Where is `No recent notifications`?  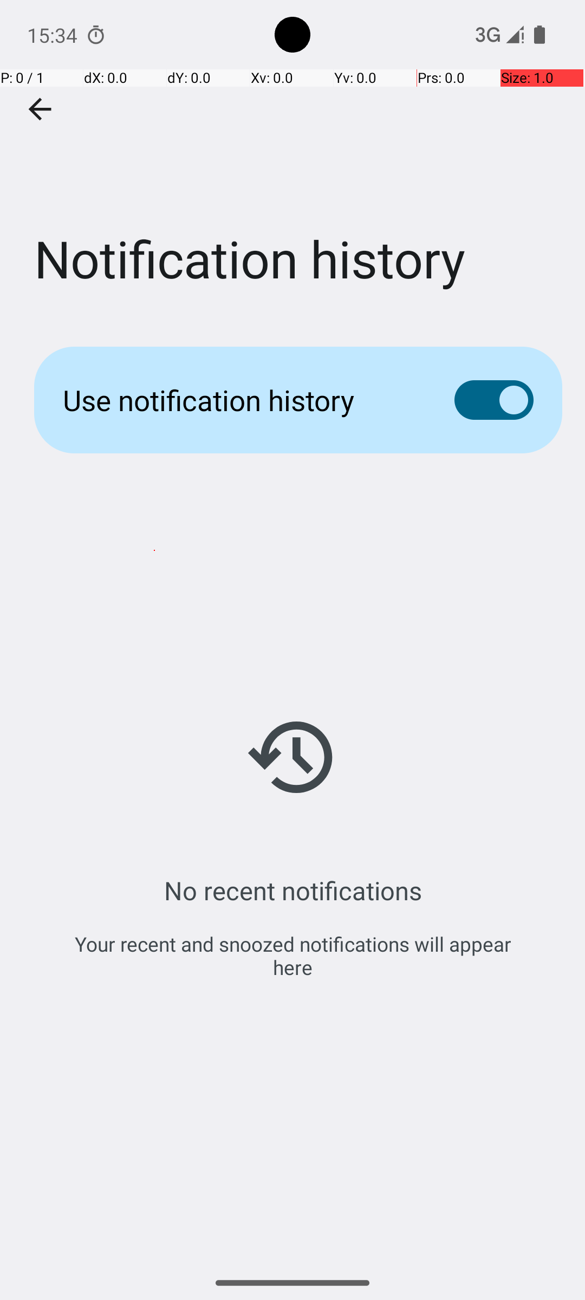 No recent notifications is located at coordinates (292, 890).